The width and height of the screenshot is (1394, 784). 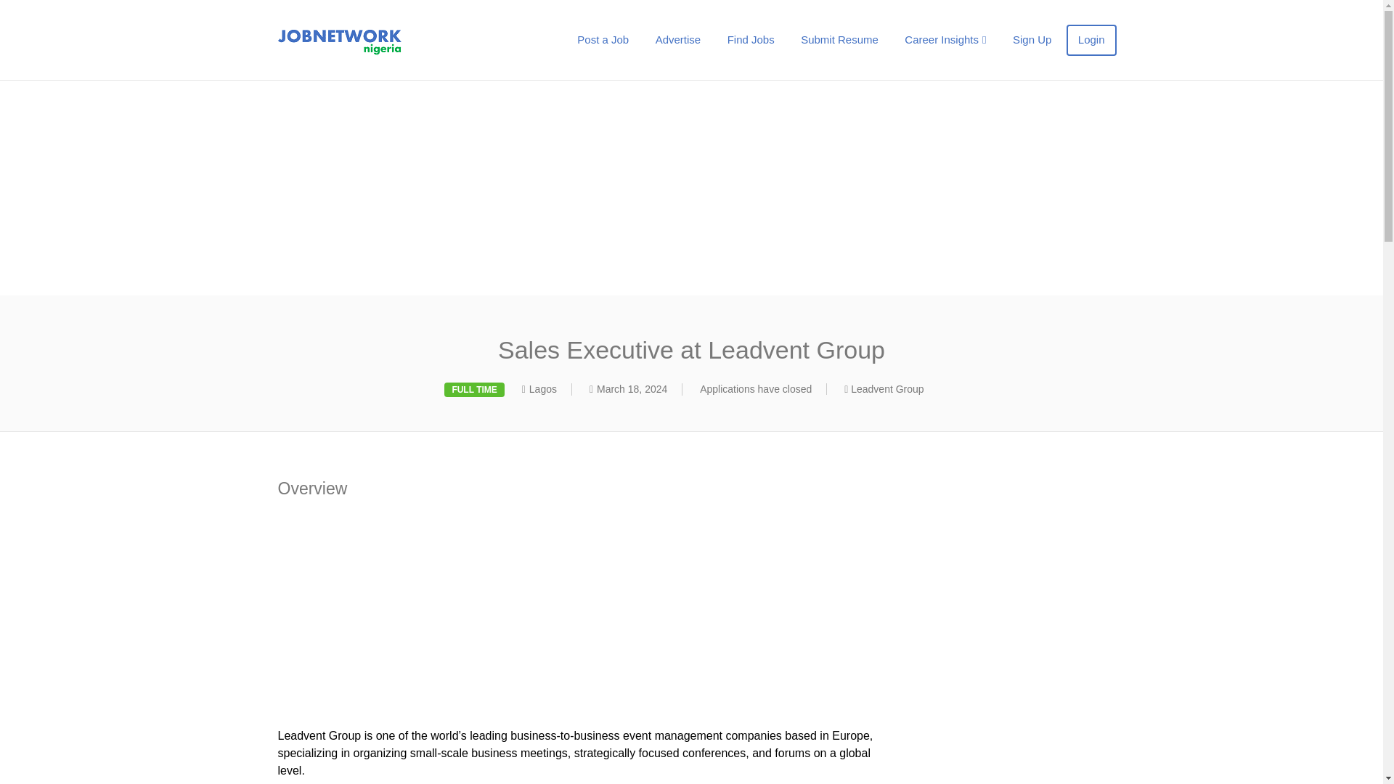 What do you see at coordinates (1031, 39) in the screenshot?
I see `Sign Up` at bounding box center [1031, 39].